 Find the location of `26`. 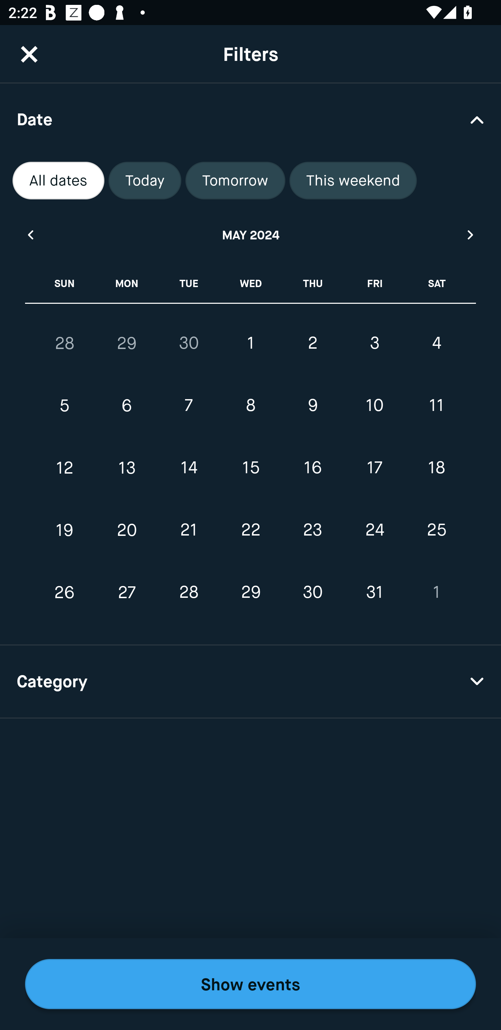

26 is located at coordinates (65, 592).